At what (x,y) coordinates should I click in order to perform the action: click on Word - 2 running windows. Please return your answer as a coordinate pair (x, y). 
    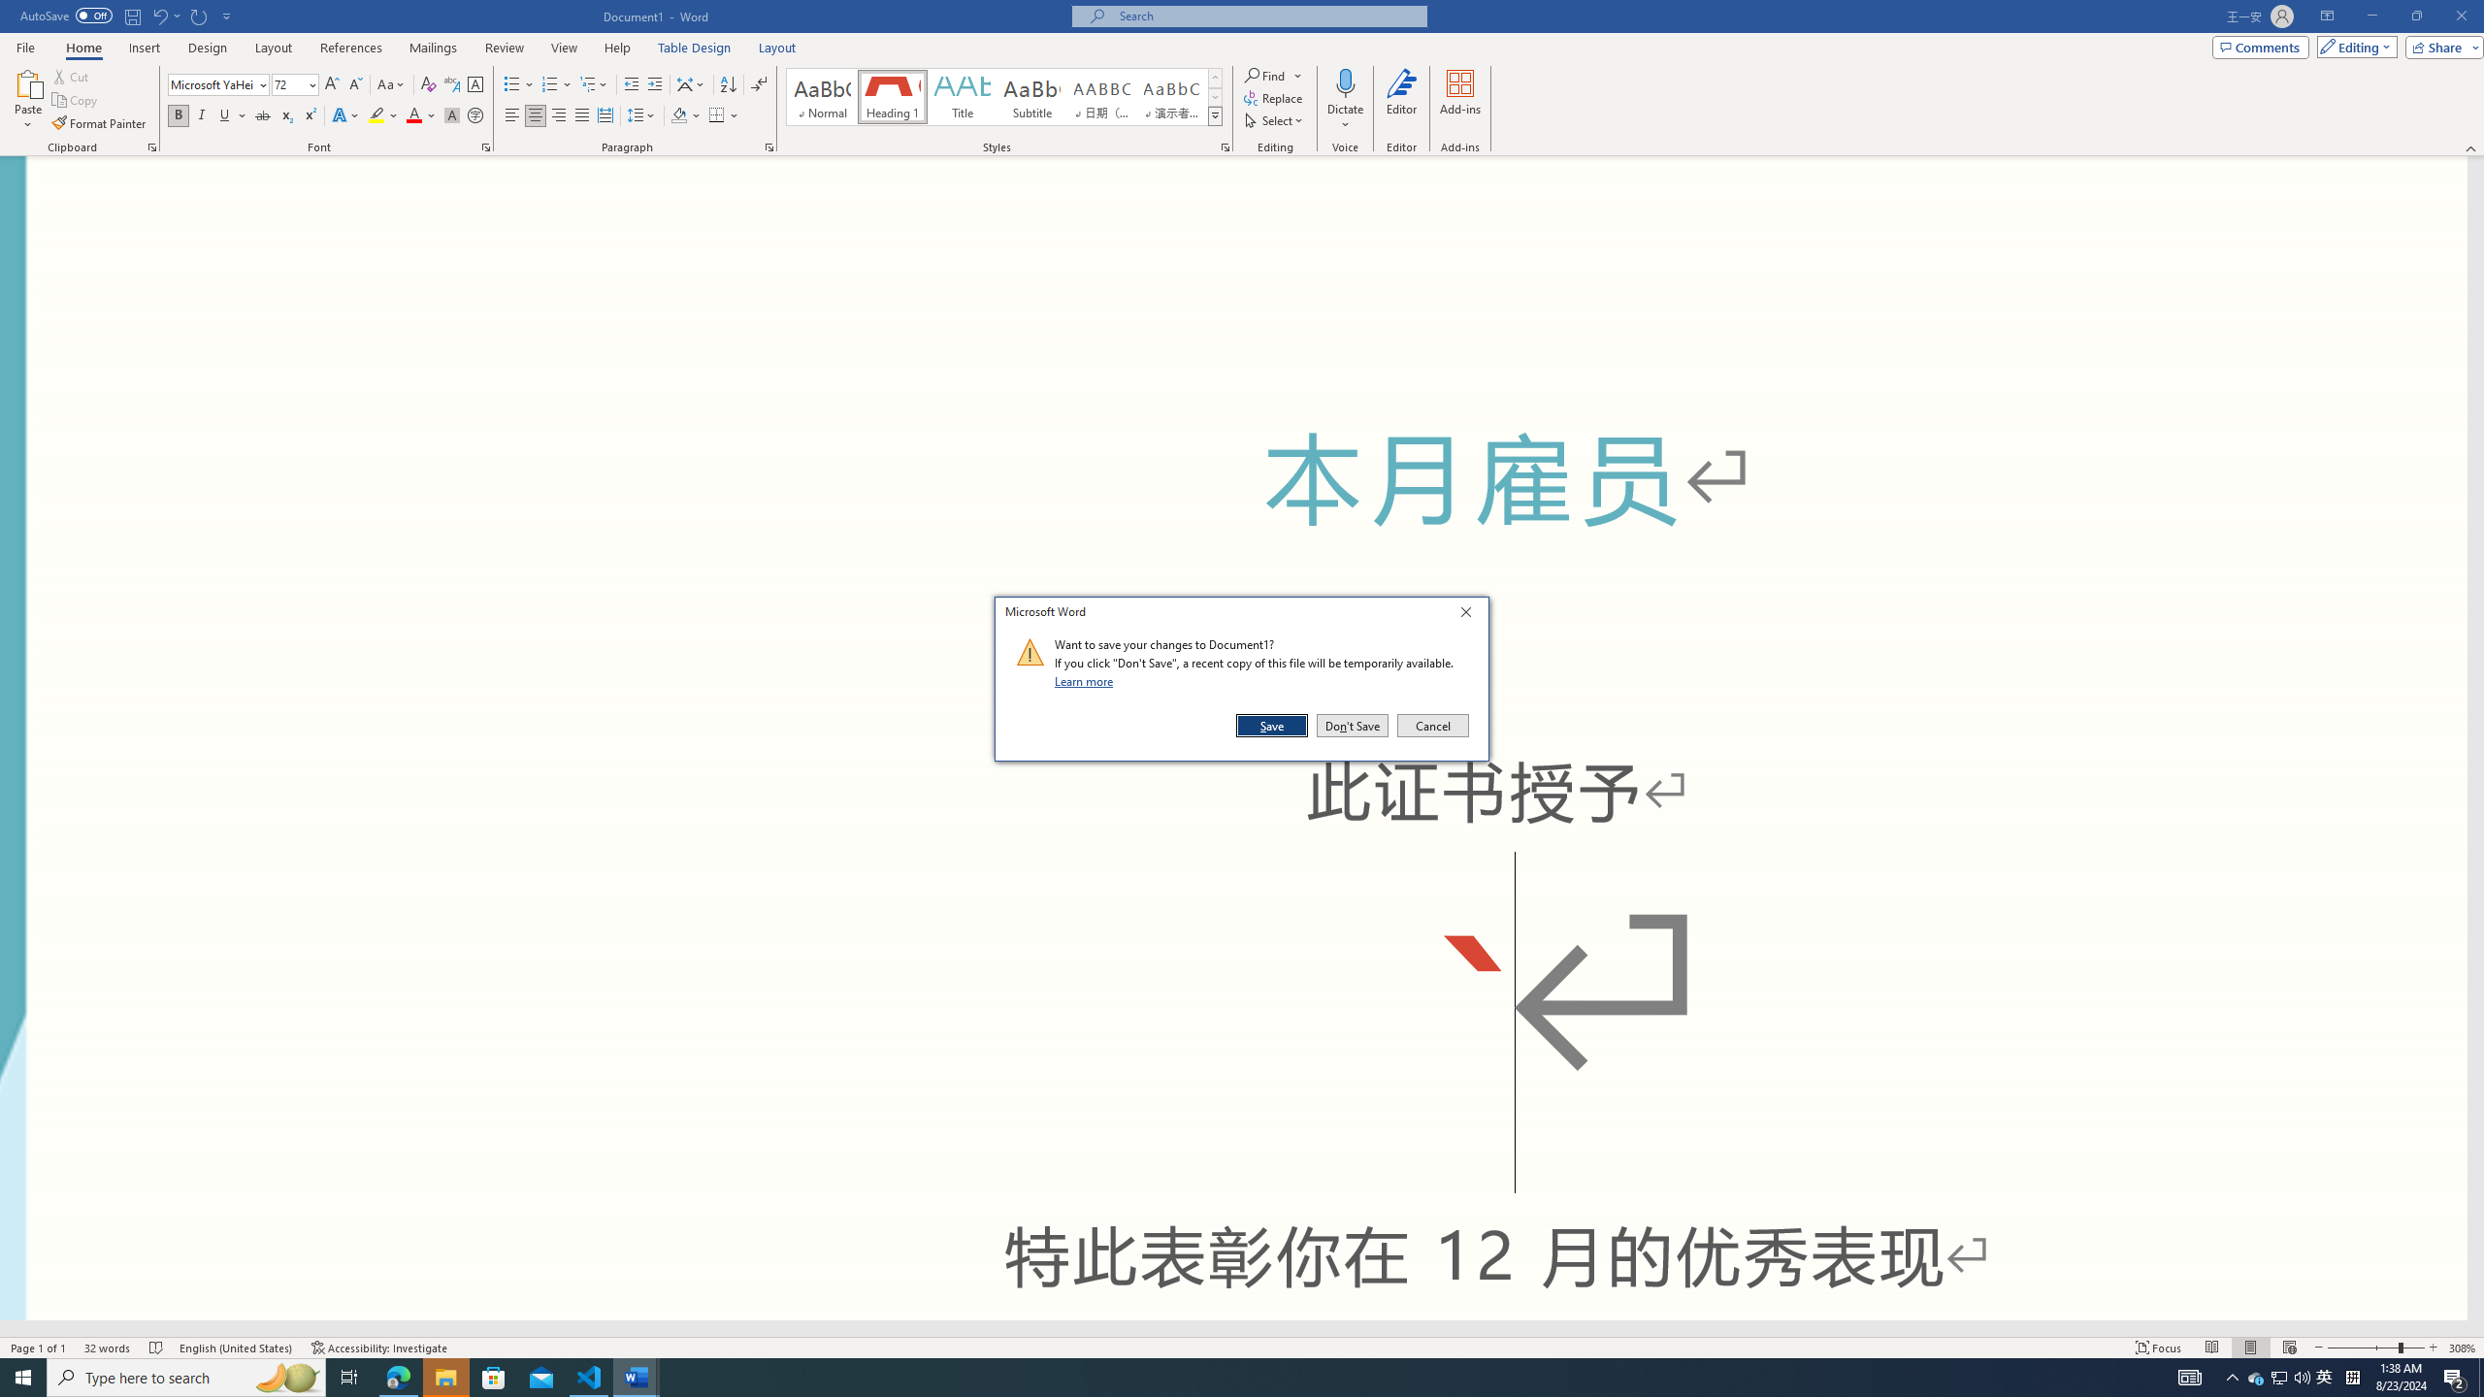
    Looking at the image, I should click on (637, 1378).